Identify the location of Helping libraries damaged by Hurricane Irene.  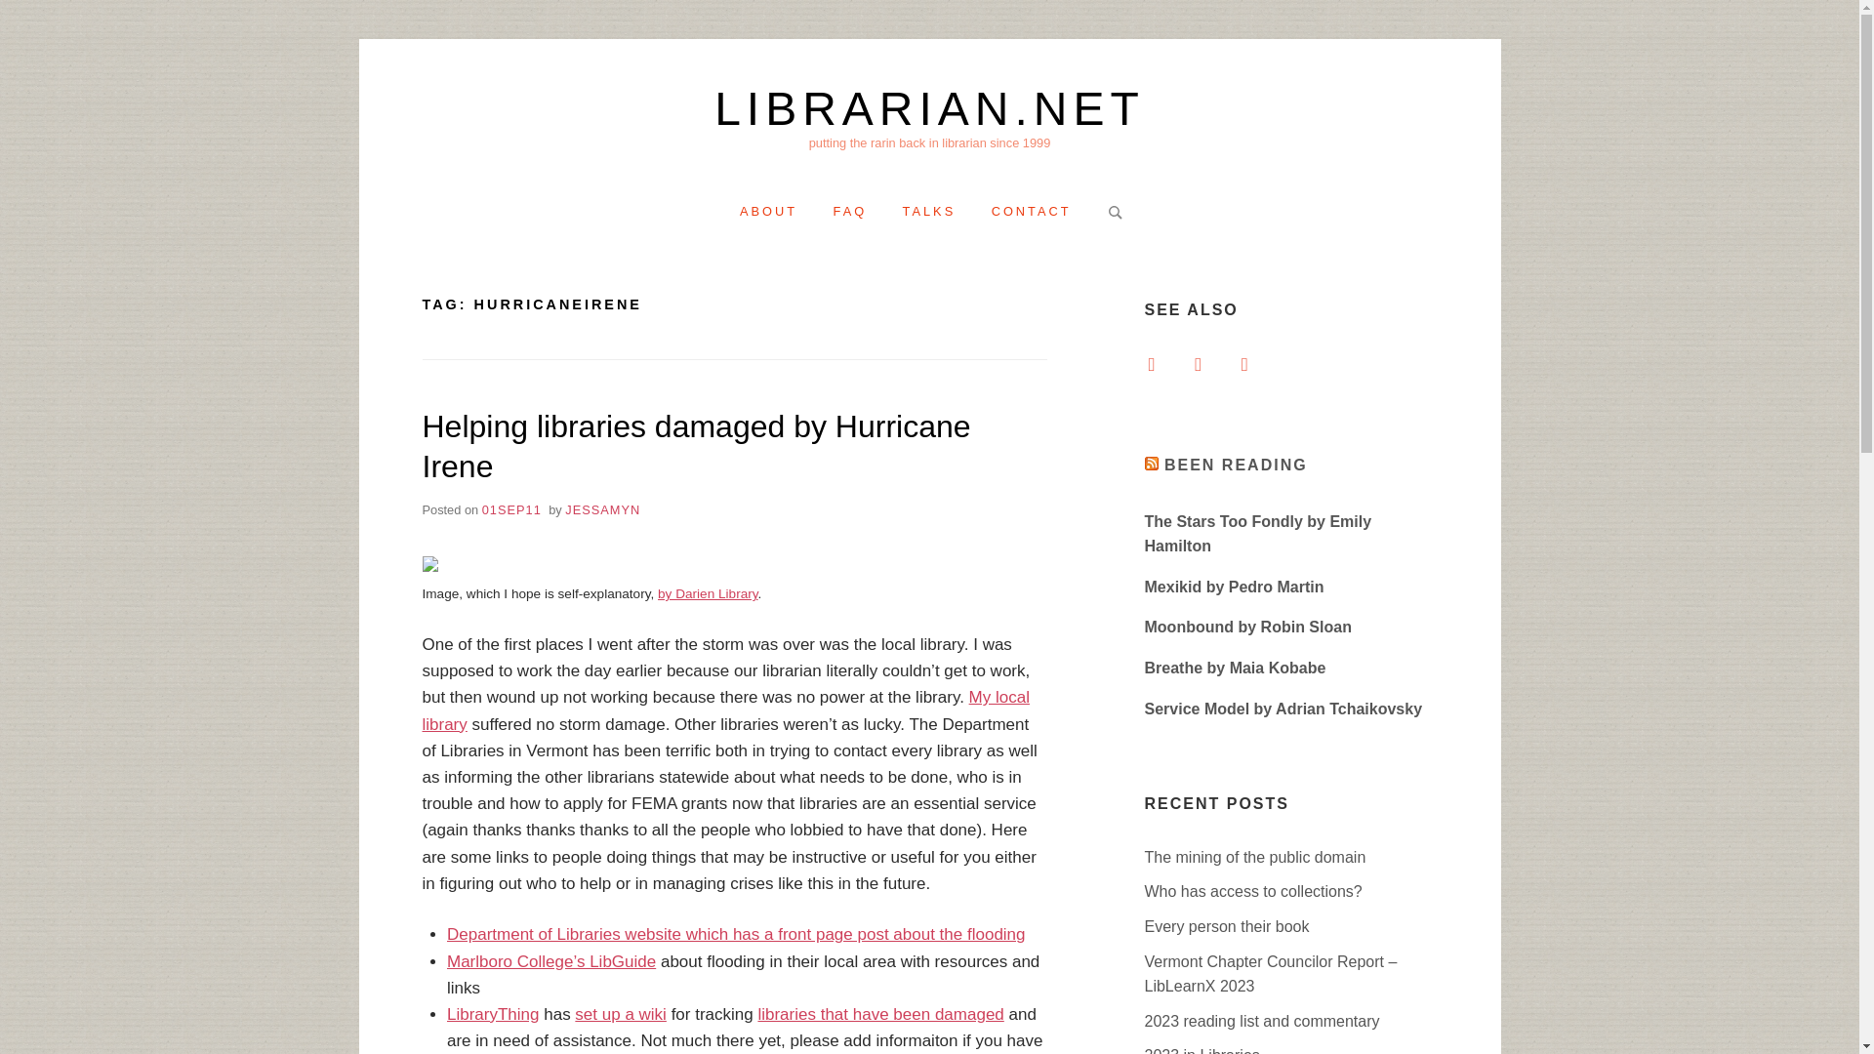
(696, 447).